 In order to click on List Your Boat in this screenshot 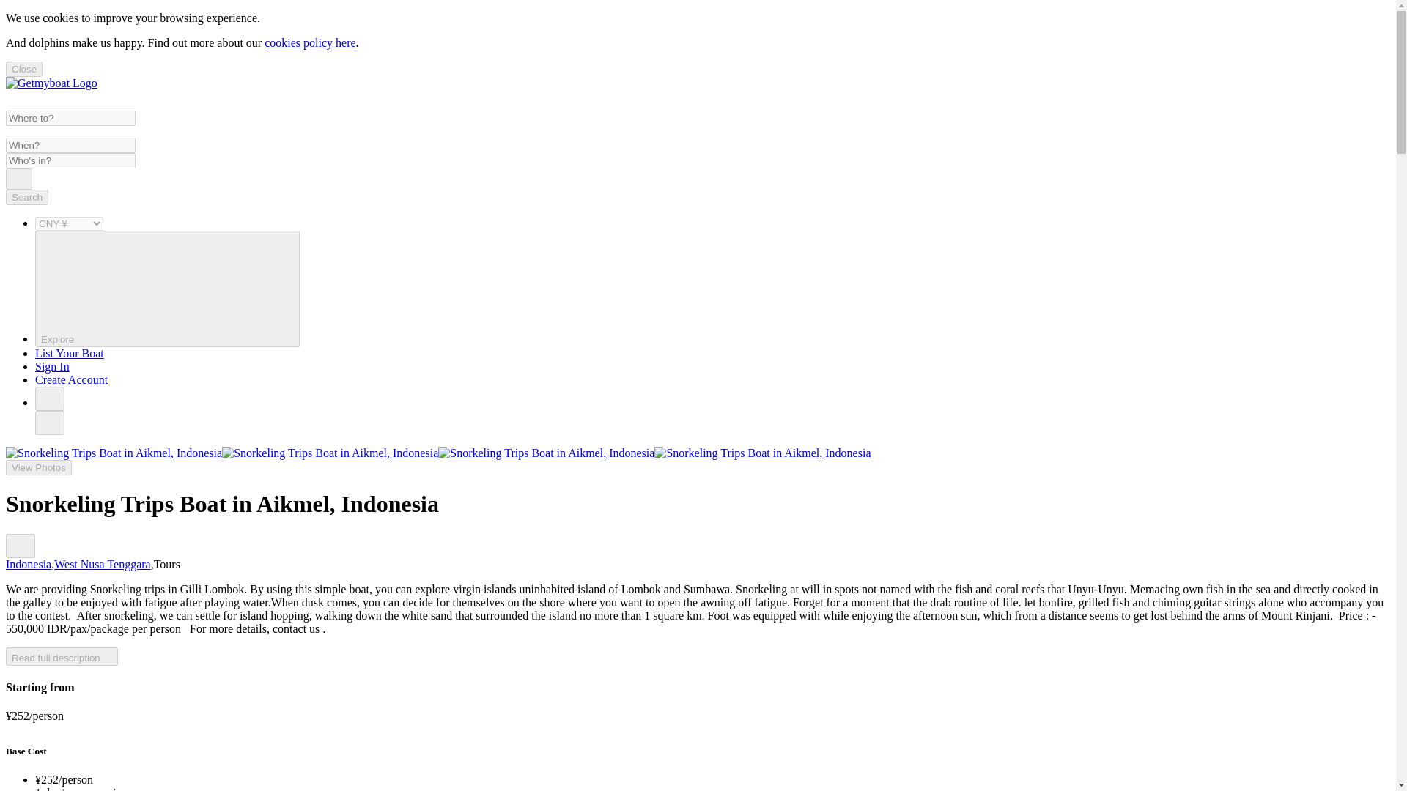, I will do `click(70, 353)`.